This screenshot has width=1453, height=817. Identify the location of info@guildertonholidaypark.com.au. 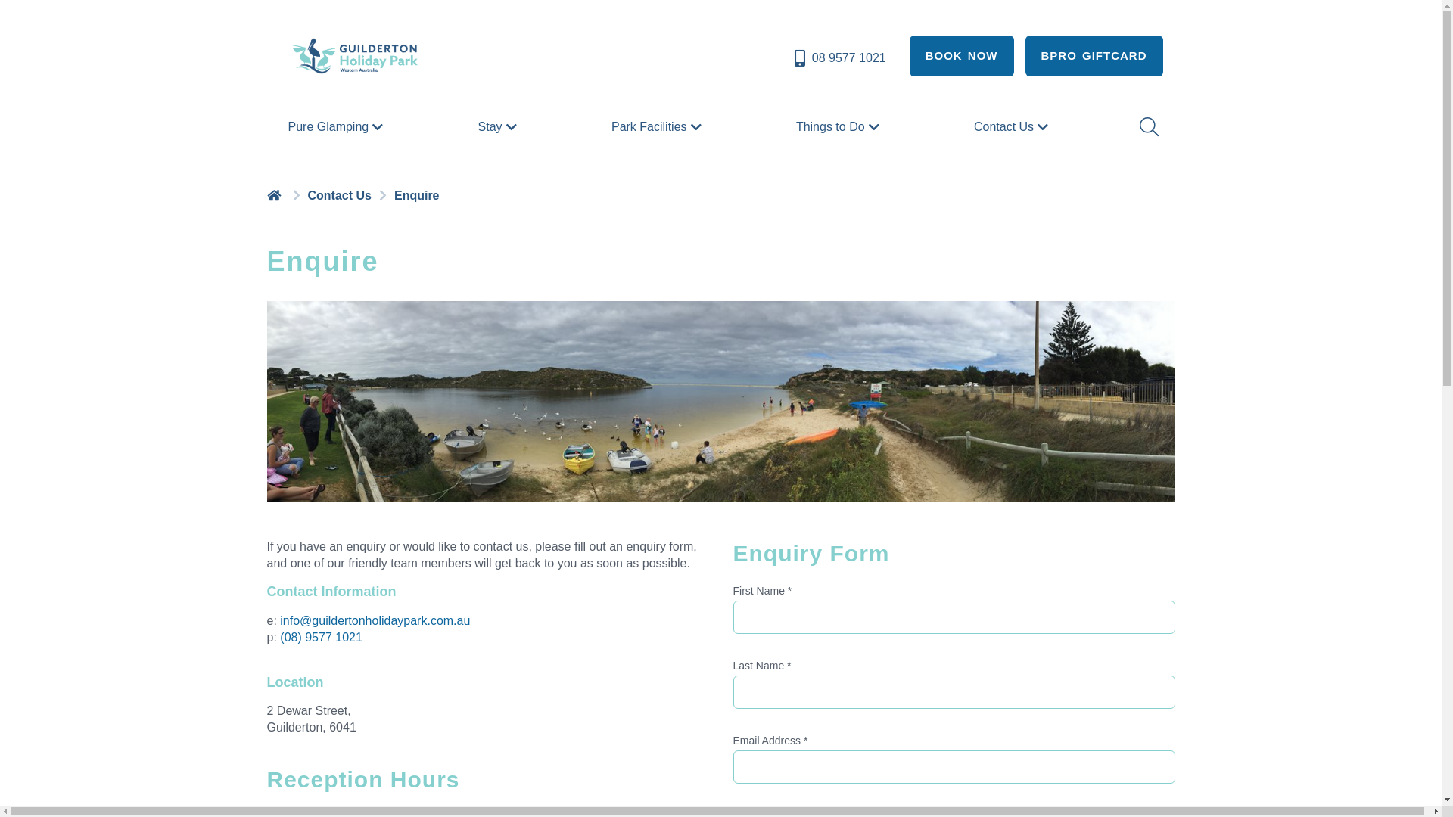
(375, 620).